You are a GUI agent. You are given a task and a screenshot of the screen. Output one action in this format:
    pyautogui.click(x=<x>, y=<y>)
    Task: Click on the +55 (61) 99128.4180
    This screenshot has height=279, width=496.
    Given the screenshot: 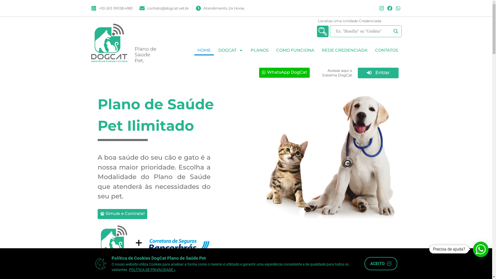 What is the action you would take?
    pyautogui.click(x=112, y=8)
    